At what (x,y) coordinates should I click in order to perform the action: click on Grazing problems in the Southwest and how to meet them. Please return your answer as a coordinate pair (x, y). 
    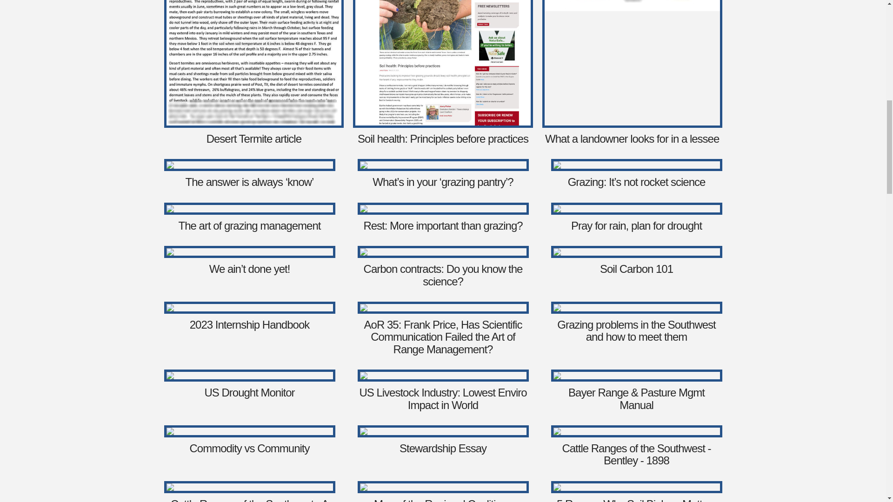
    Looking at the image, I should click on (636, 330).